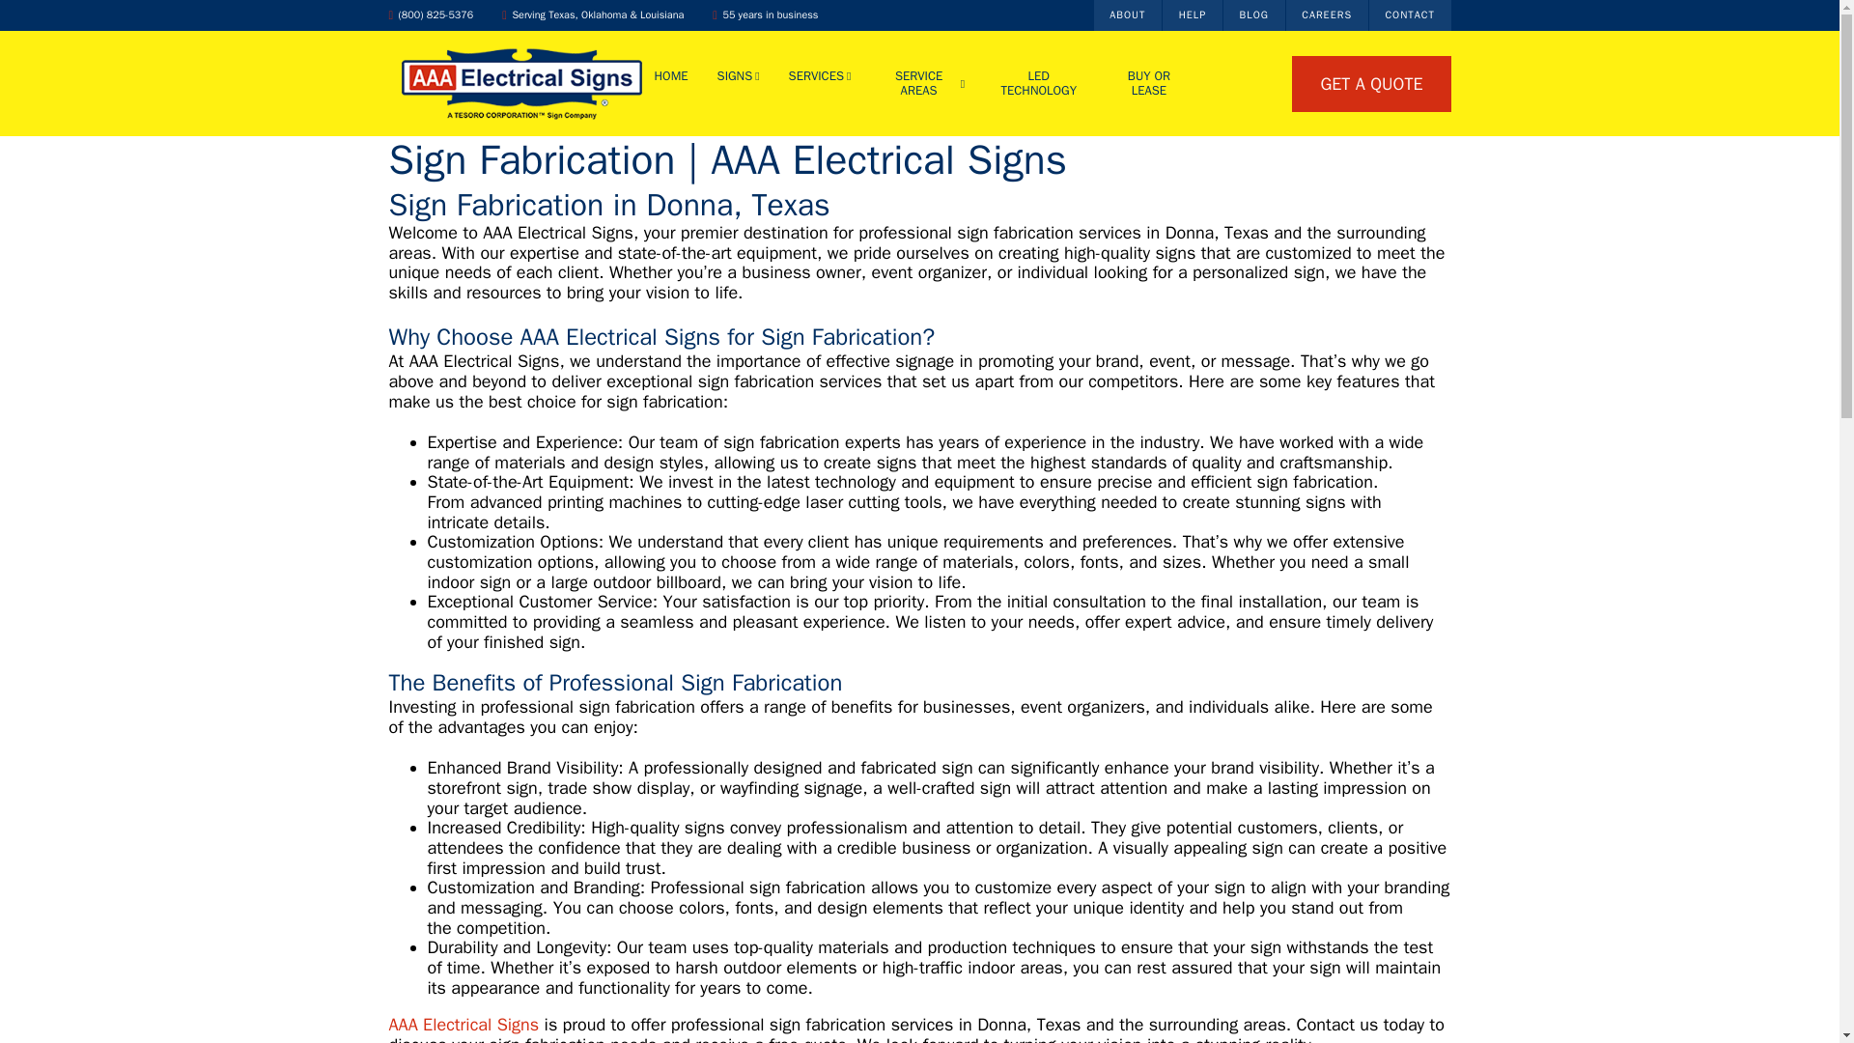  Describe the element at coordinates (739, 77) in the screenshot. I see `SIGNS` at that location.